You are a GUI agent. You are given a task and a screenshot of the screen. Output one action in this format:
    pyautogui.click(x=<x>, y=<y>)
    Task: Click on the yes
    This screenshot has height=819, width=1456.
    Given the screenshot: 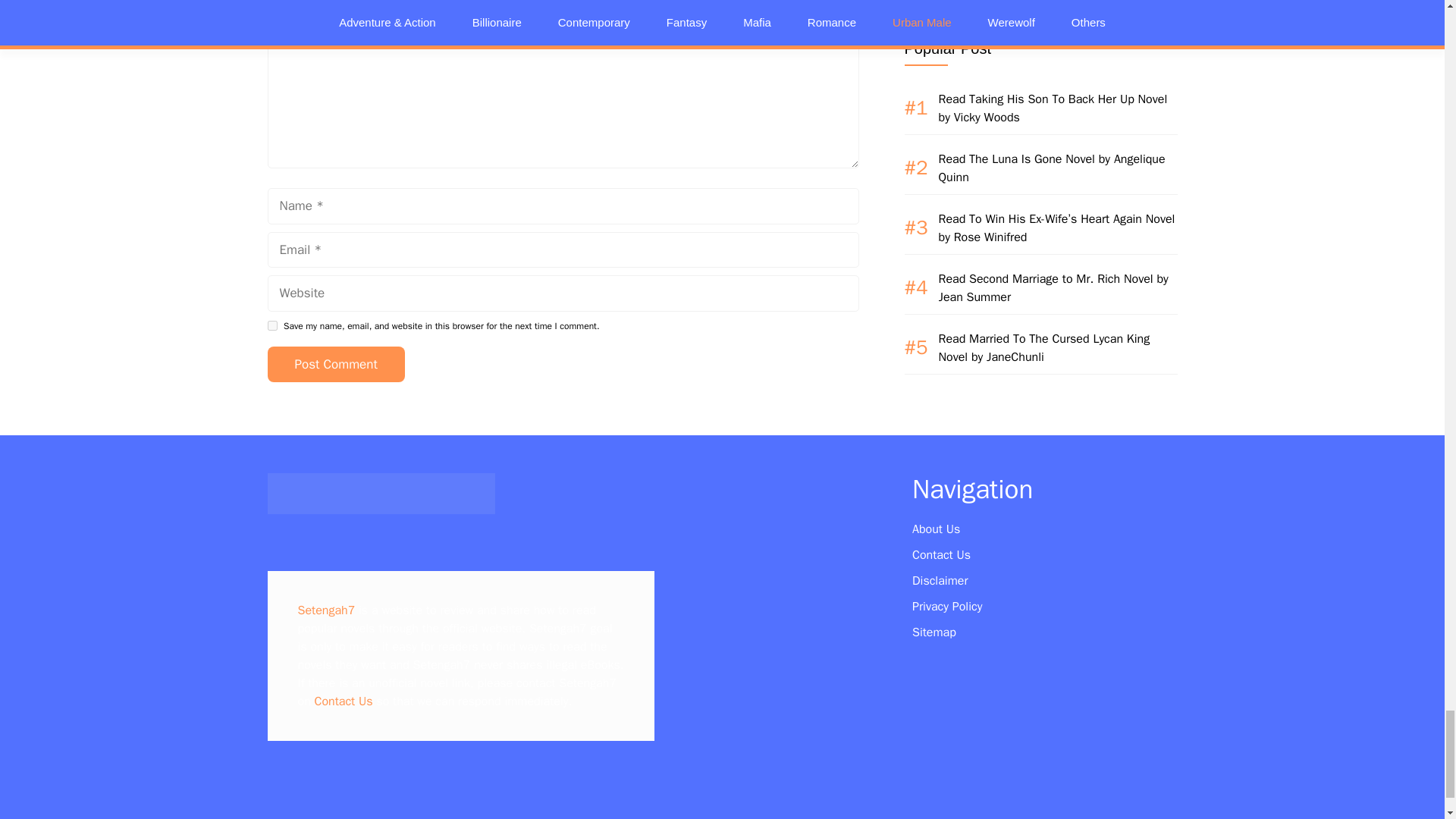 What is the action you would take?
    pyautogui.click(x=271, y=326)
    